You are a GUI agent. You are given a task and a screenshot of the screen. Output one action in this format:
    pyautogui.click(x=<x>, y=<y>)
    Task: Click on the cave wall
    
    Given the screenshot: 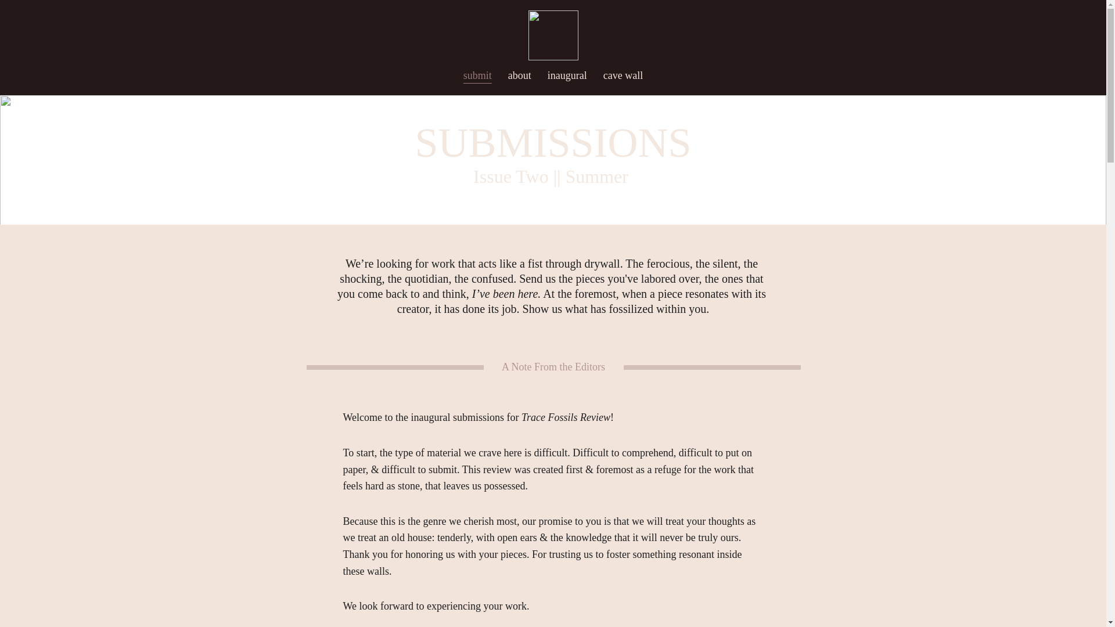 What is the action you would take?
    pyautogui.click(x=623, y=75)
    